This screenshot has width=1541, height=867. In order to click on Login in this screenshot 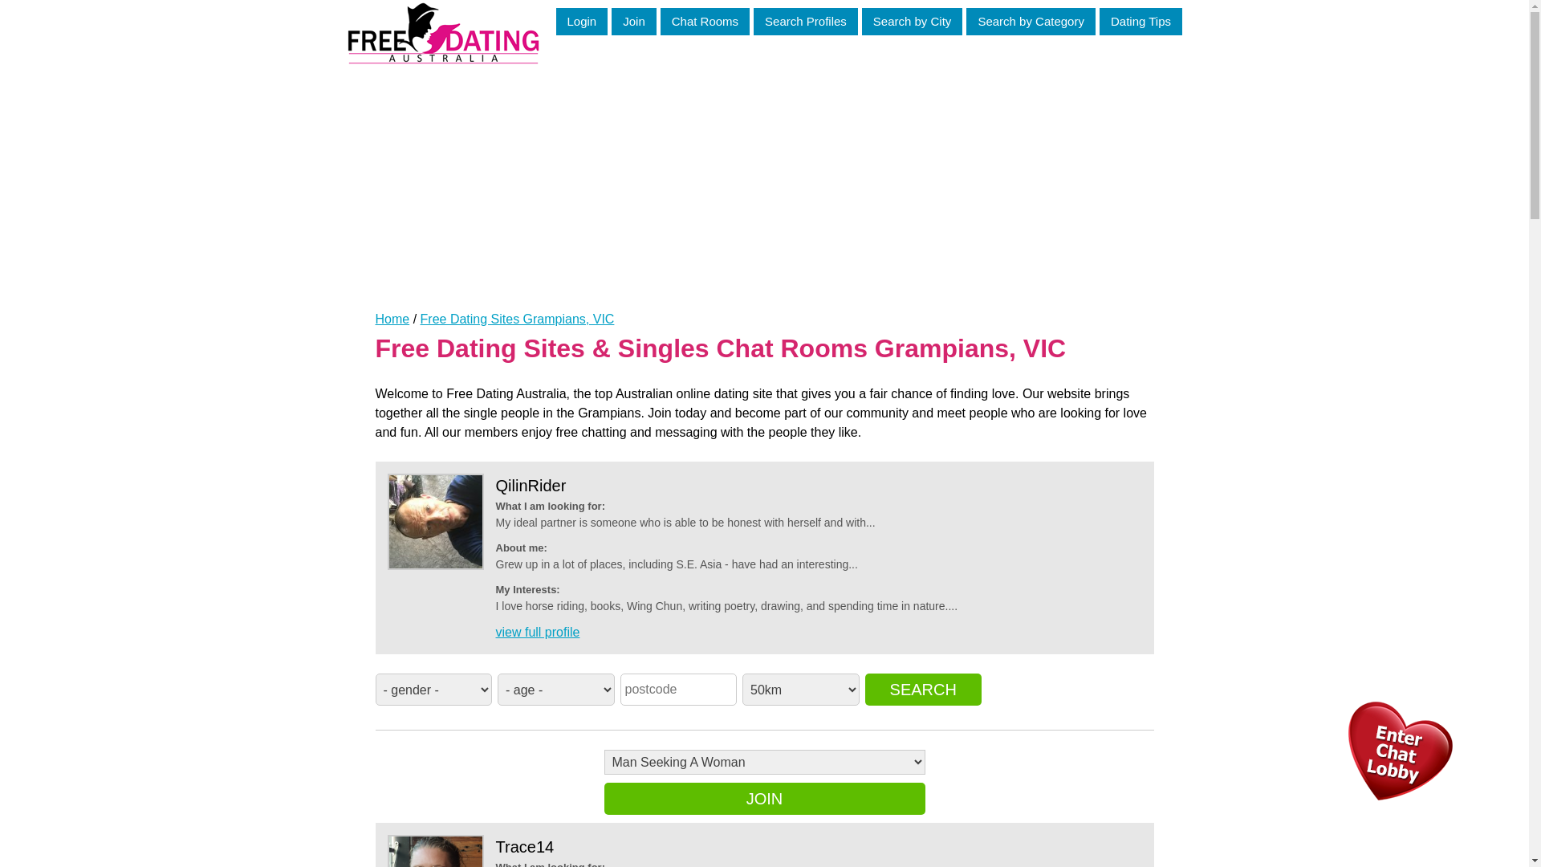, I will do `click(581, 22)`.